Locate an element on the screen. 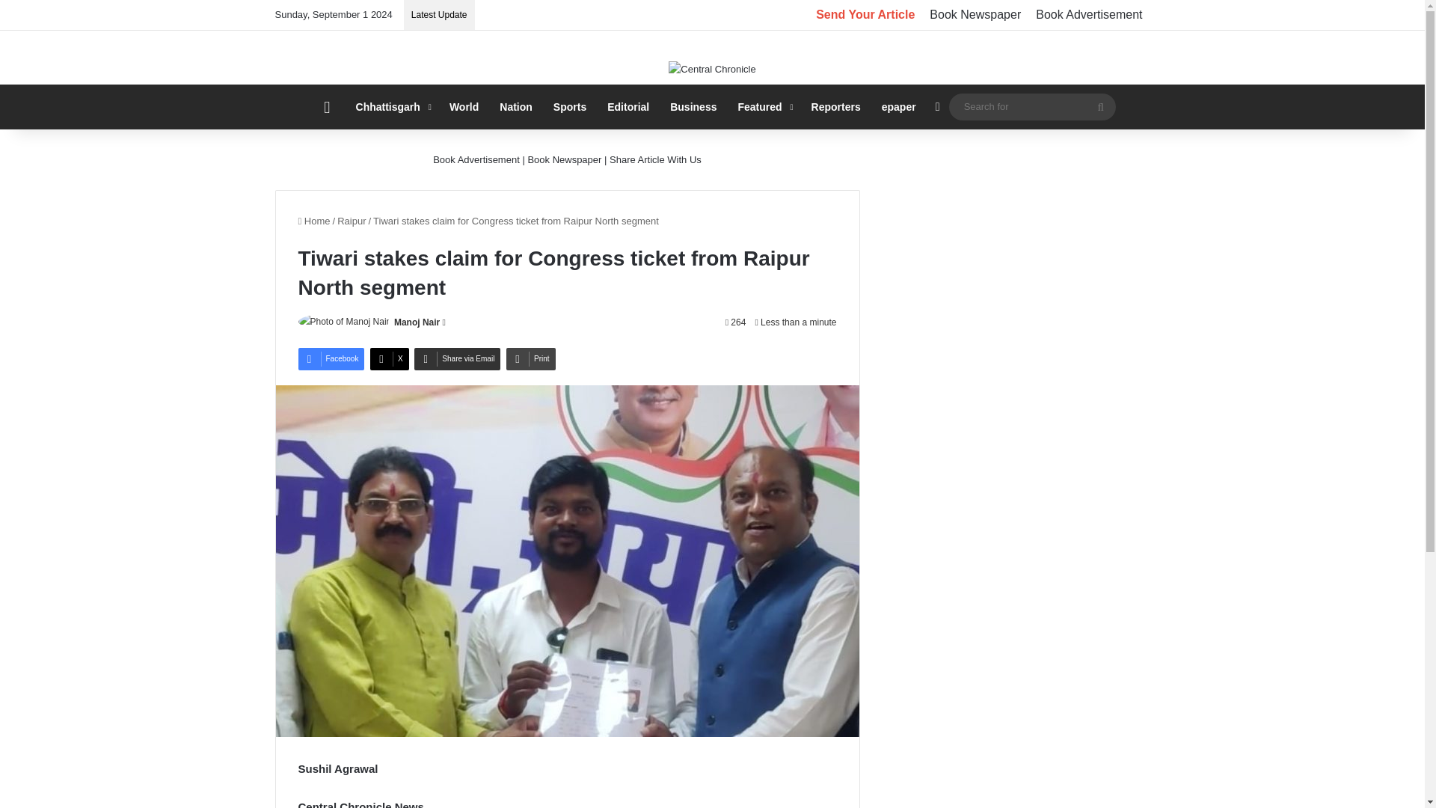 This screenshot has height=808, width=1436. Search for is located at coordinates (1100, 106).